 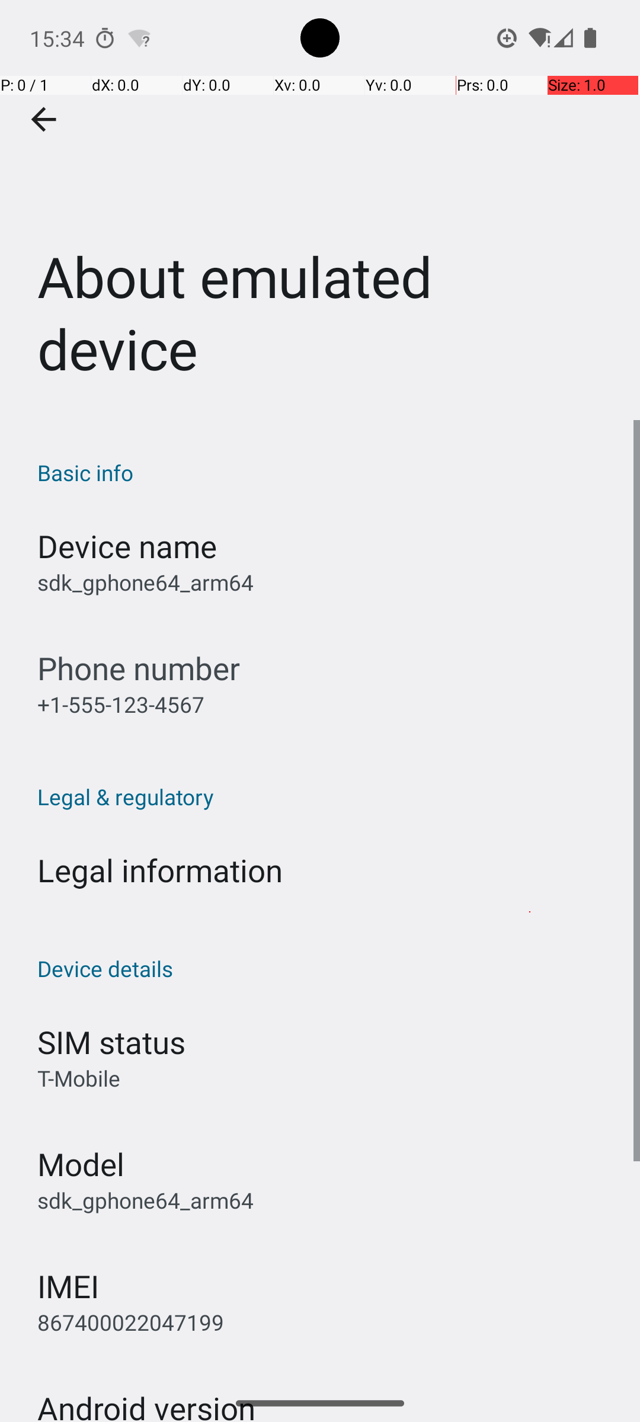 What do you see at coordinates (68, 1286) in the screenshot?
I see `IMEI` at bounding box center [68, 1286].